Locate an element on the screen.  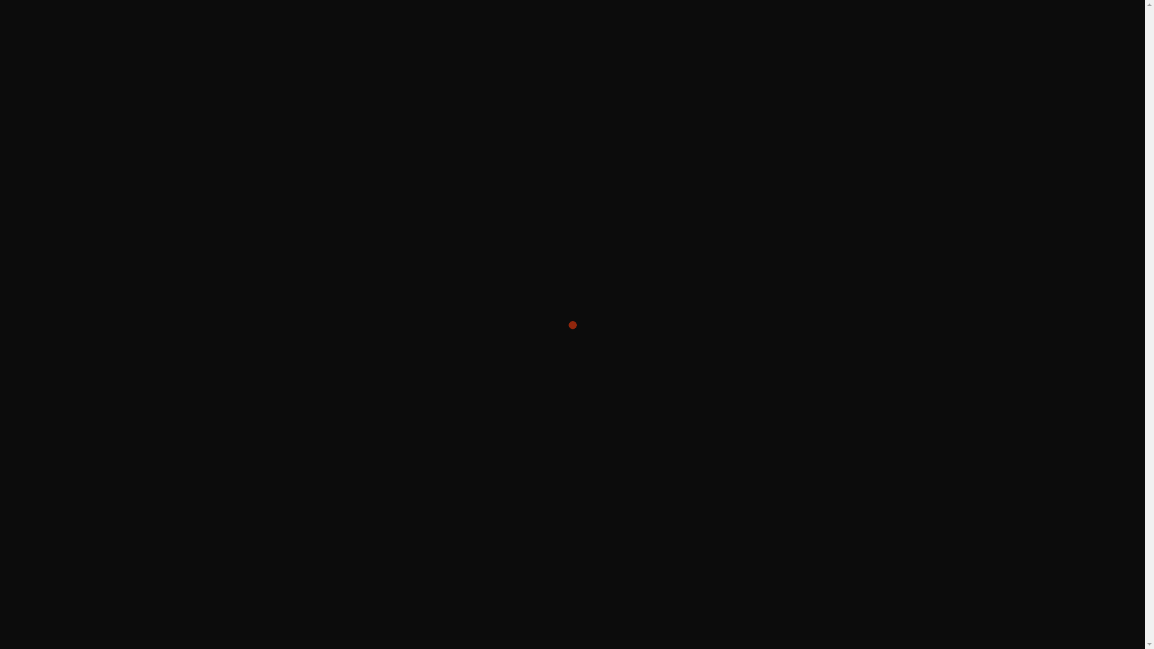
Clients is located at coordinates (1024, 18).